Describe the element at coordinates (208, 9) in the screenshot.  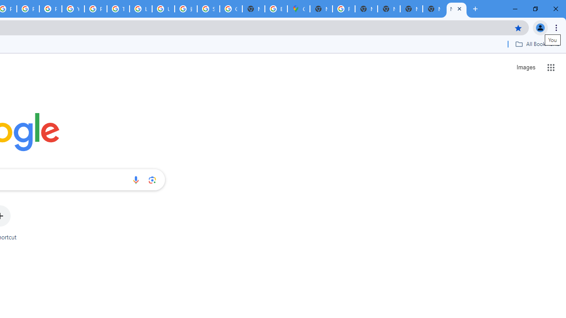
I see `Sign in - Google Accounts` at that location.